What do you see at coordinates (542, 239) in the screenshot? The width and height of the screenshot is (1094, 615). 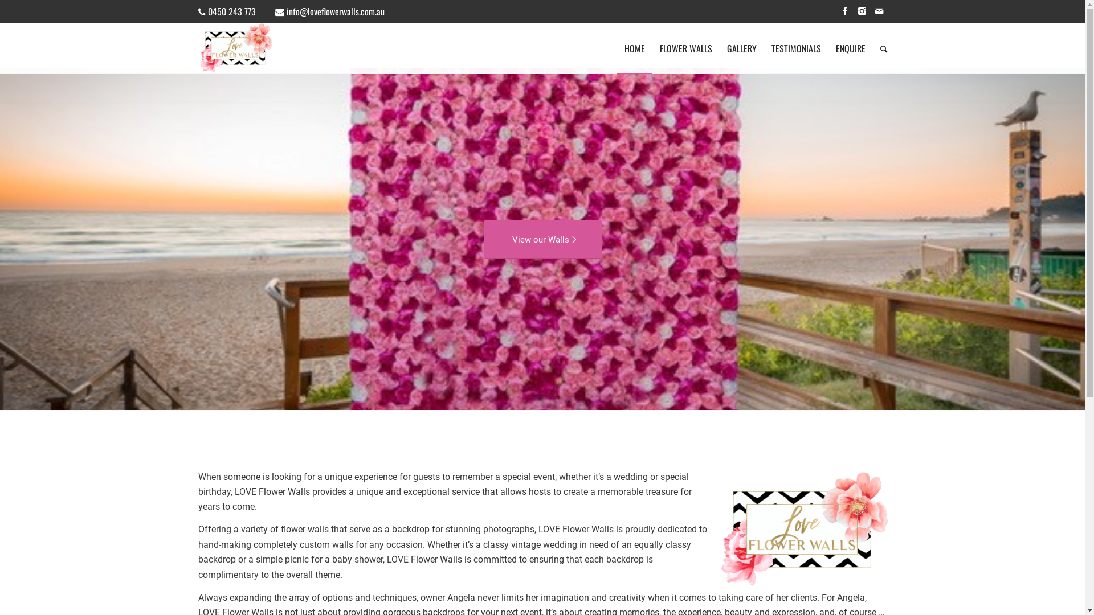 I see `View our Walls` at bounding box center [542, 239].